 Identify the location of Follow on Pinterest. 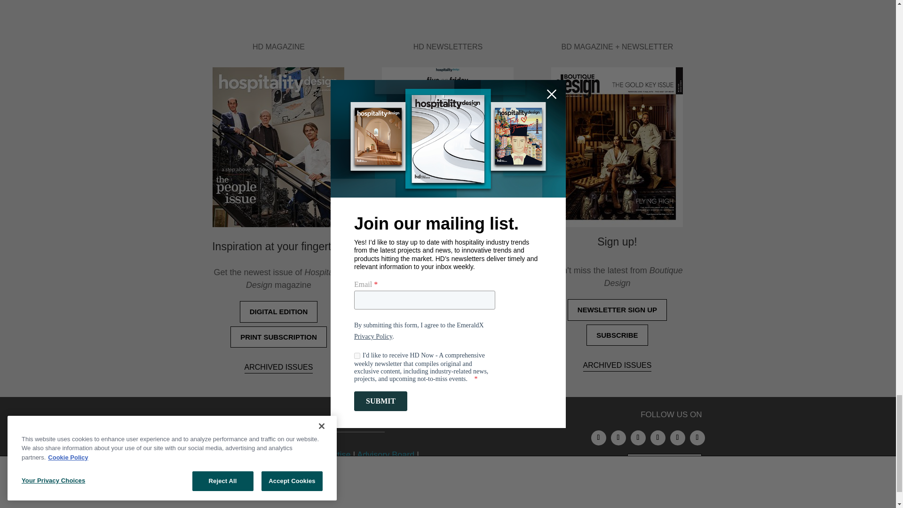
(657, 437).